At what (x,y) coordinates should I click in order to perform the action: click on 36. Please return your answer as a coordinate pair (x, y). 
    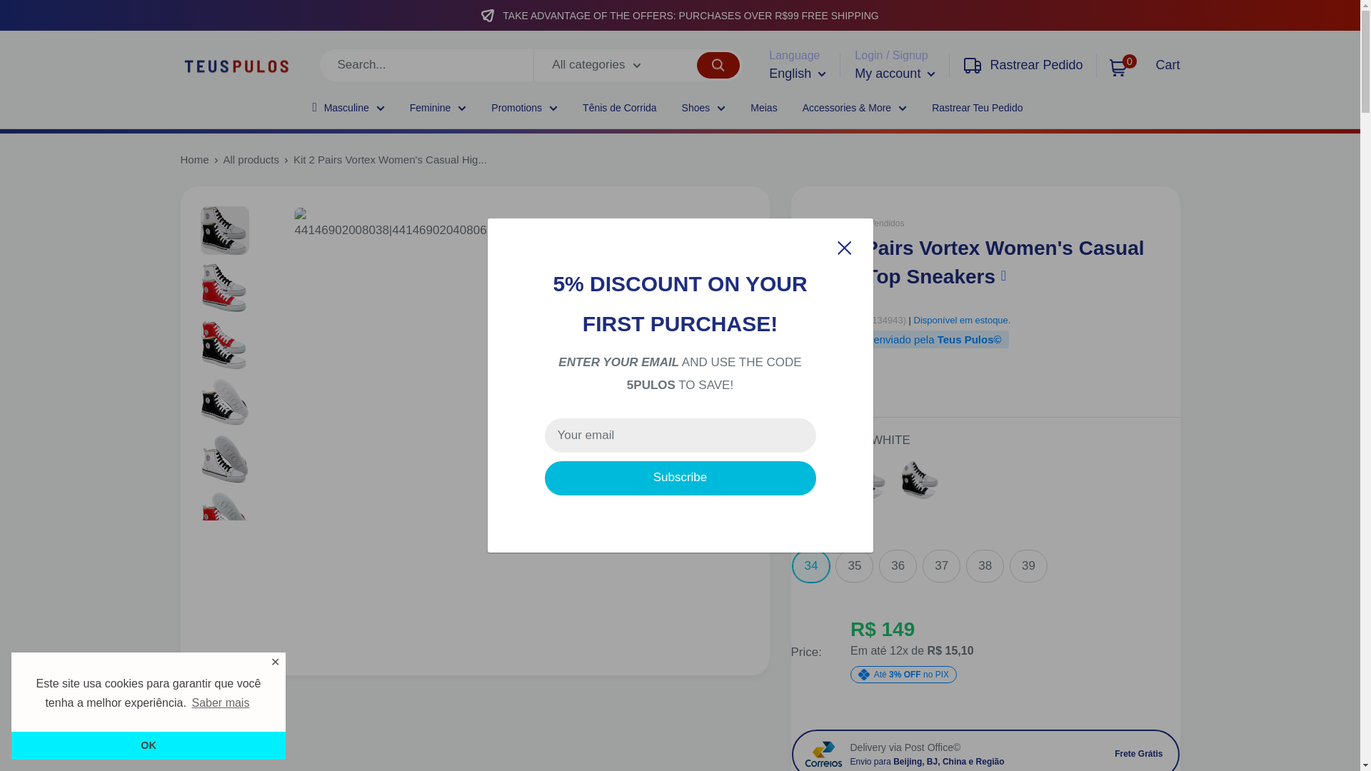
    Looking at the image, I should click on (898, 566).